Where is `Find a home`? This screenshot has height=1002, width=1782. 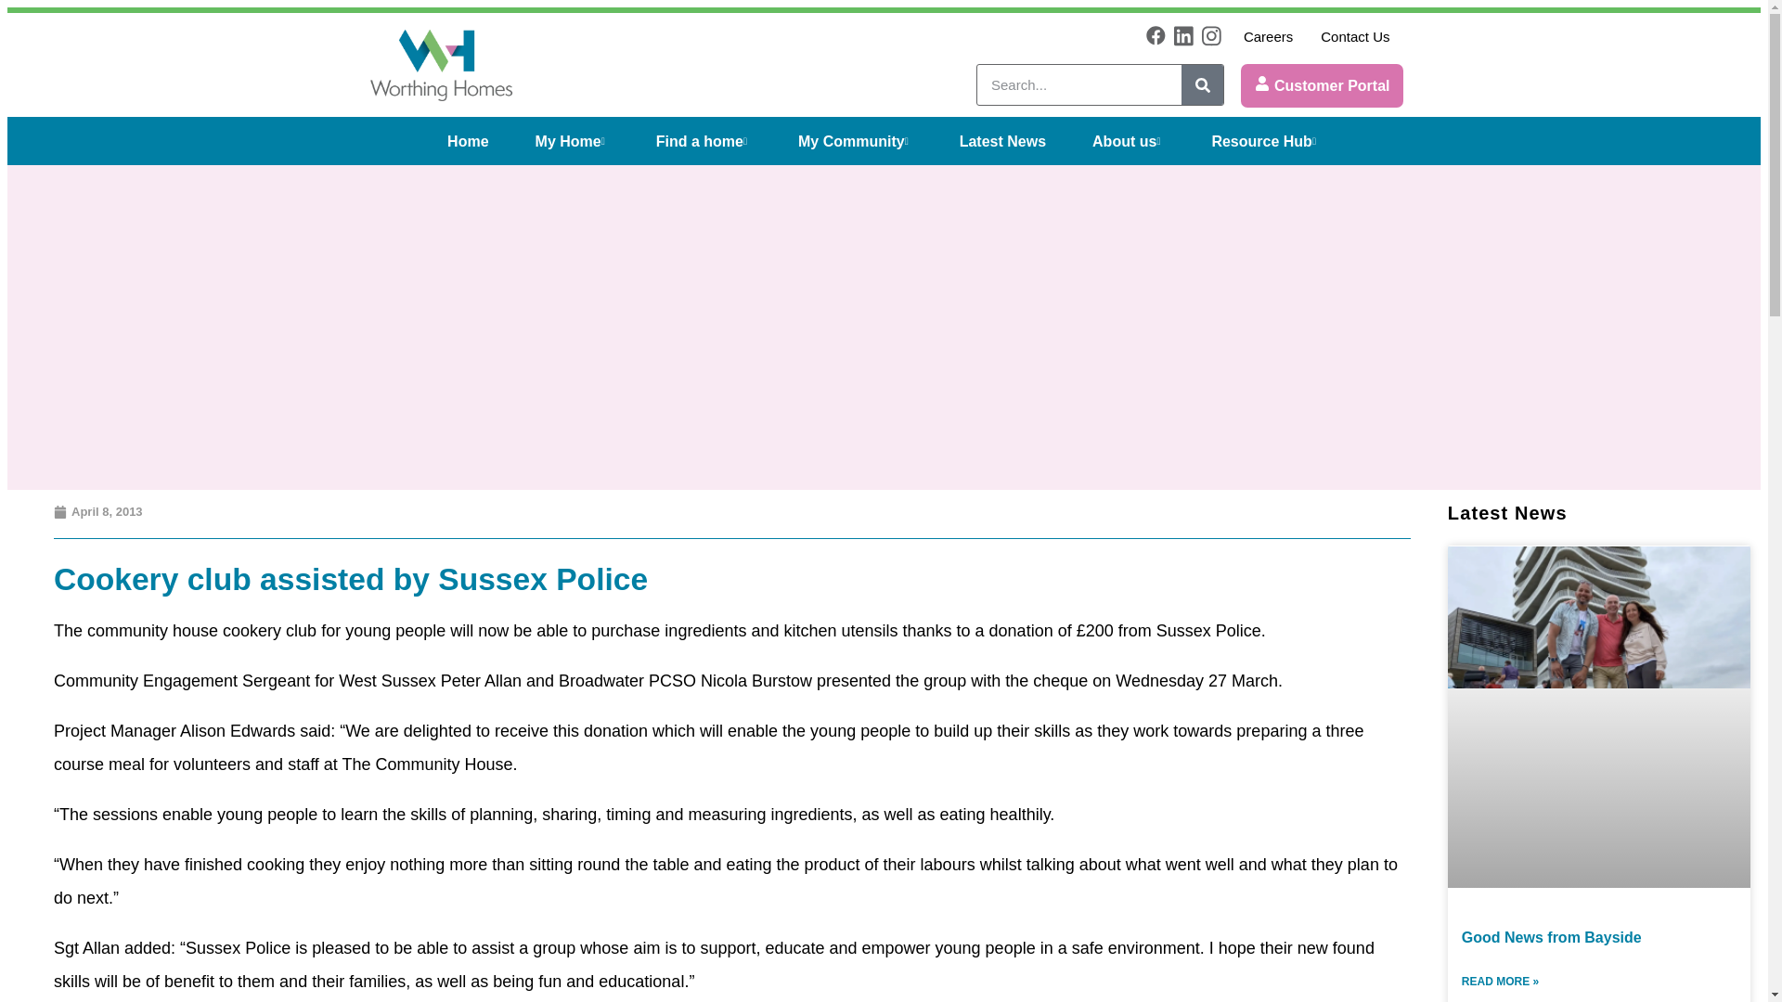 Find a home is located at coordinates (704, 141).